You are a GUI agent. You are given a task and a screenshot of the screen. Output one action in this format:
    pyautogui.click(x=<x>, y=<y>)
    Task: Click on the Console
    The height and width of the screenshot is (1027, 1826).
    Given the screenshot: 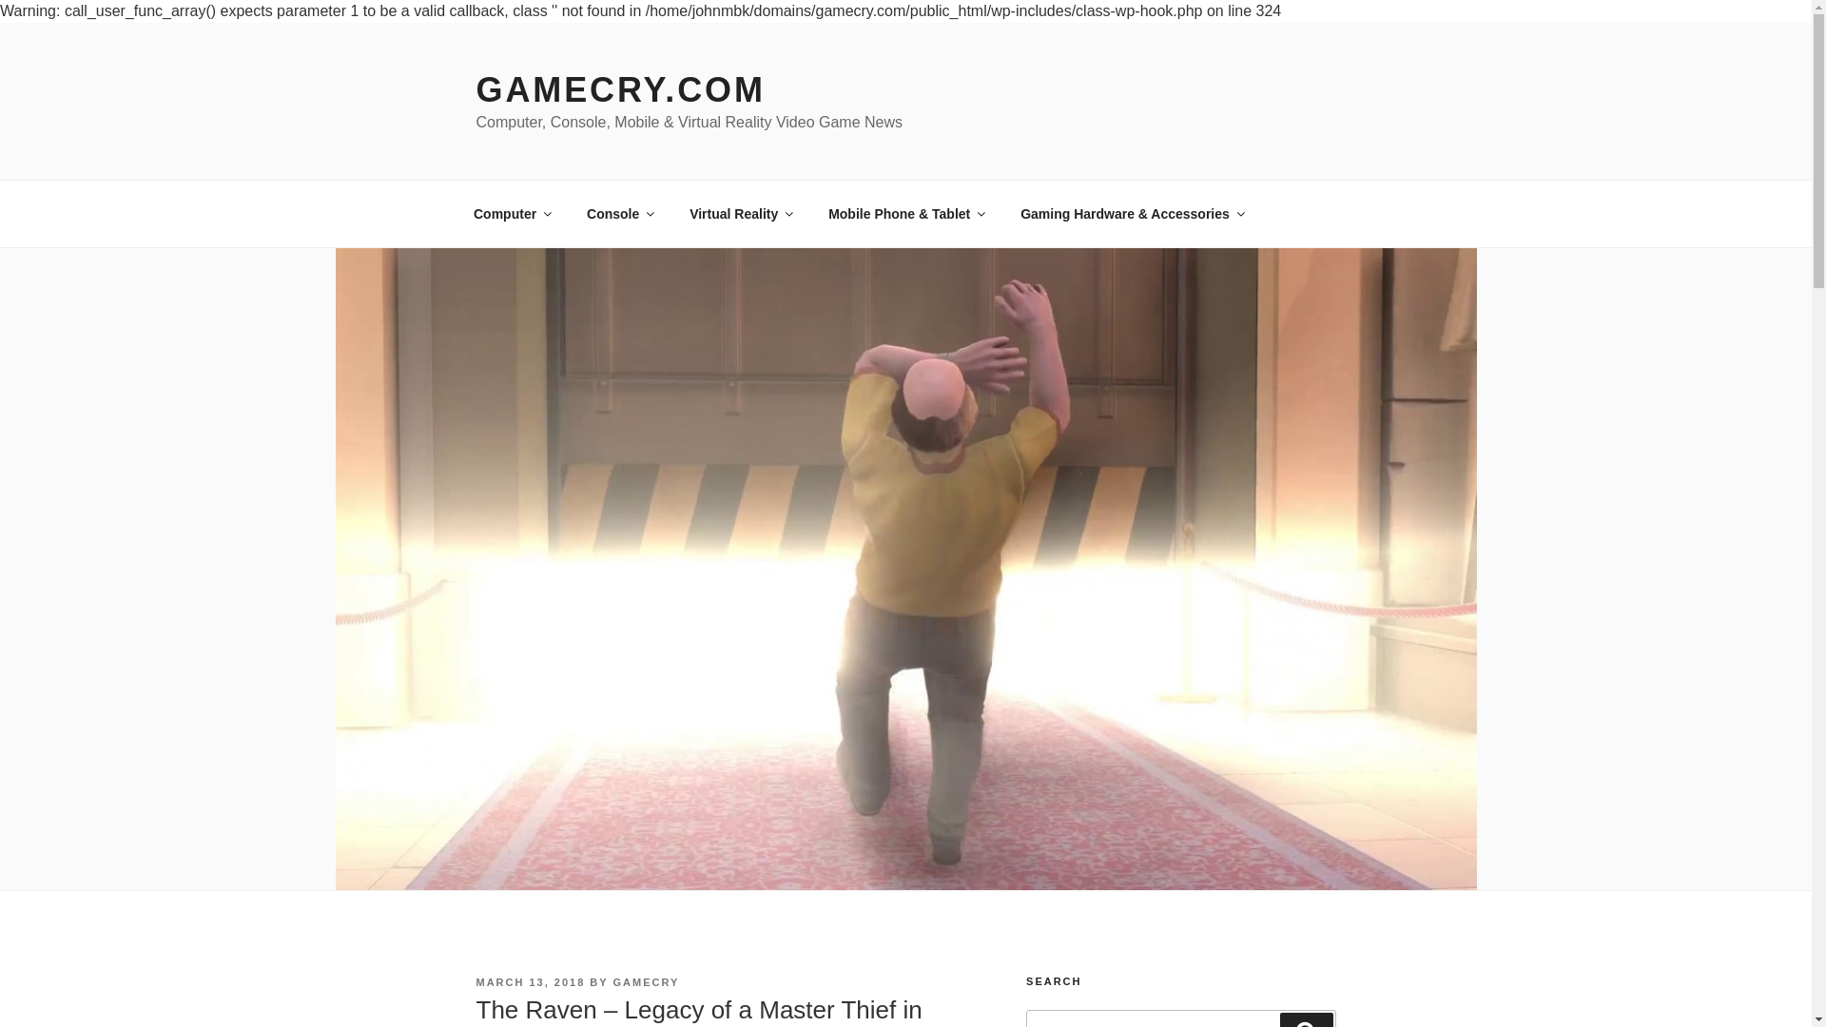 What is the action you would take?
    pyautogui.click(x=620, y=213)
    